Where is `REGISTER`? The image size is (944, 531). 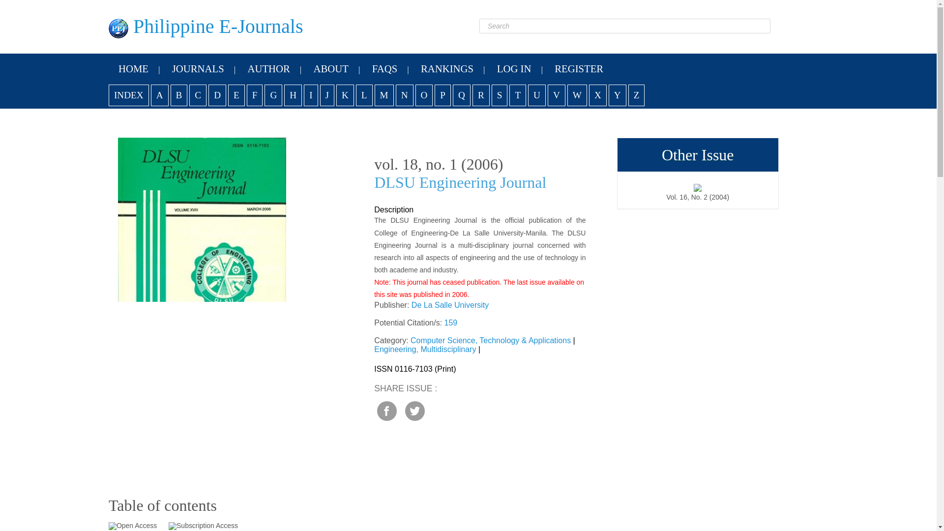 REGISTER is located at coordinates (578, 69).